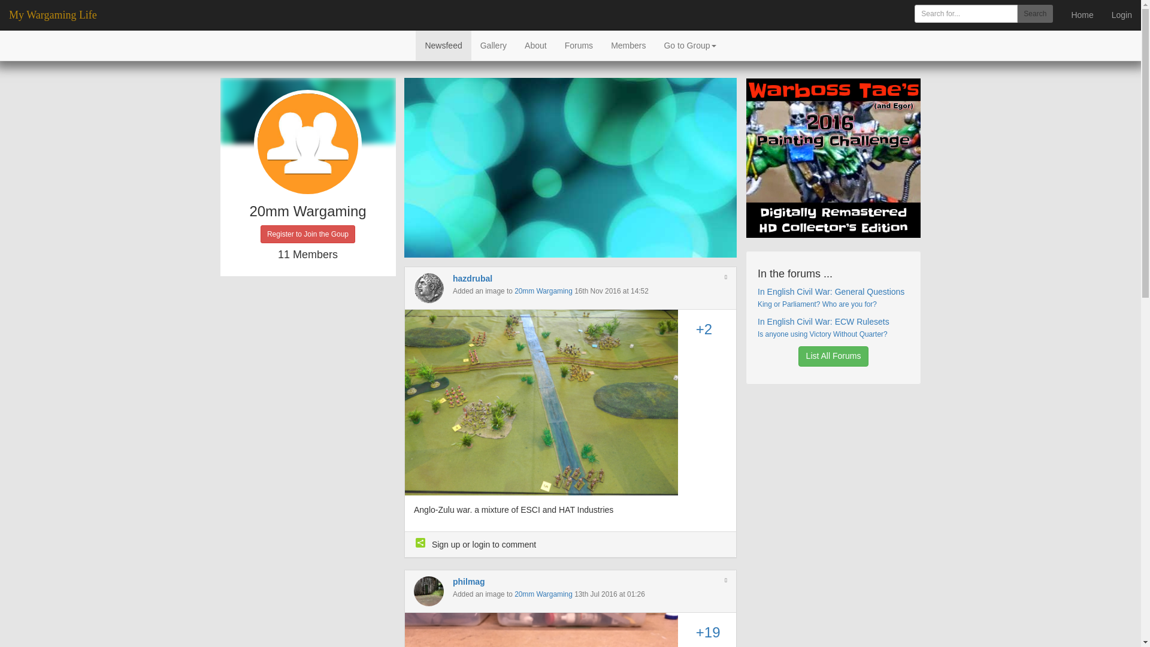 The width and height of the screenshot is (1150, 647). I want to click on philmag, so click(469, 581).